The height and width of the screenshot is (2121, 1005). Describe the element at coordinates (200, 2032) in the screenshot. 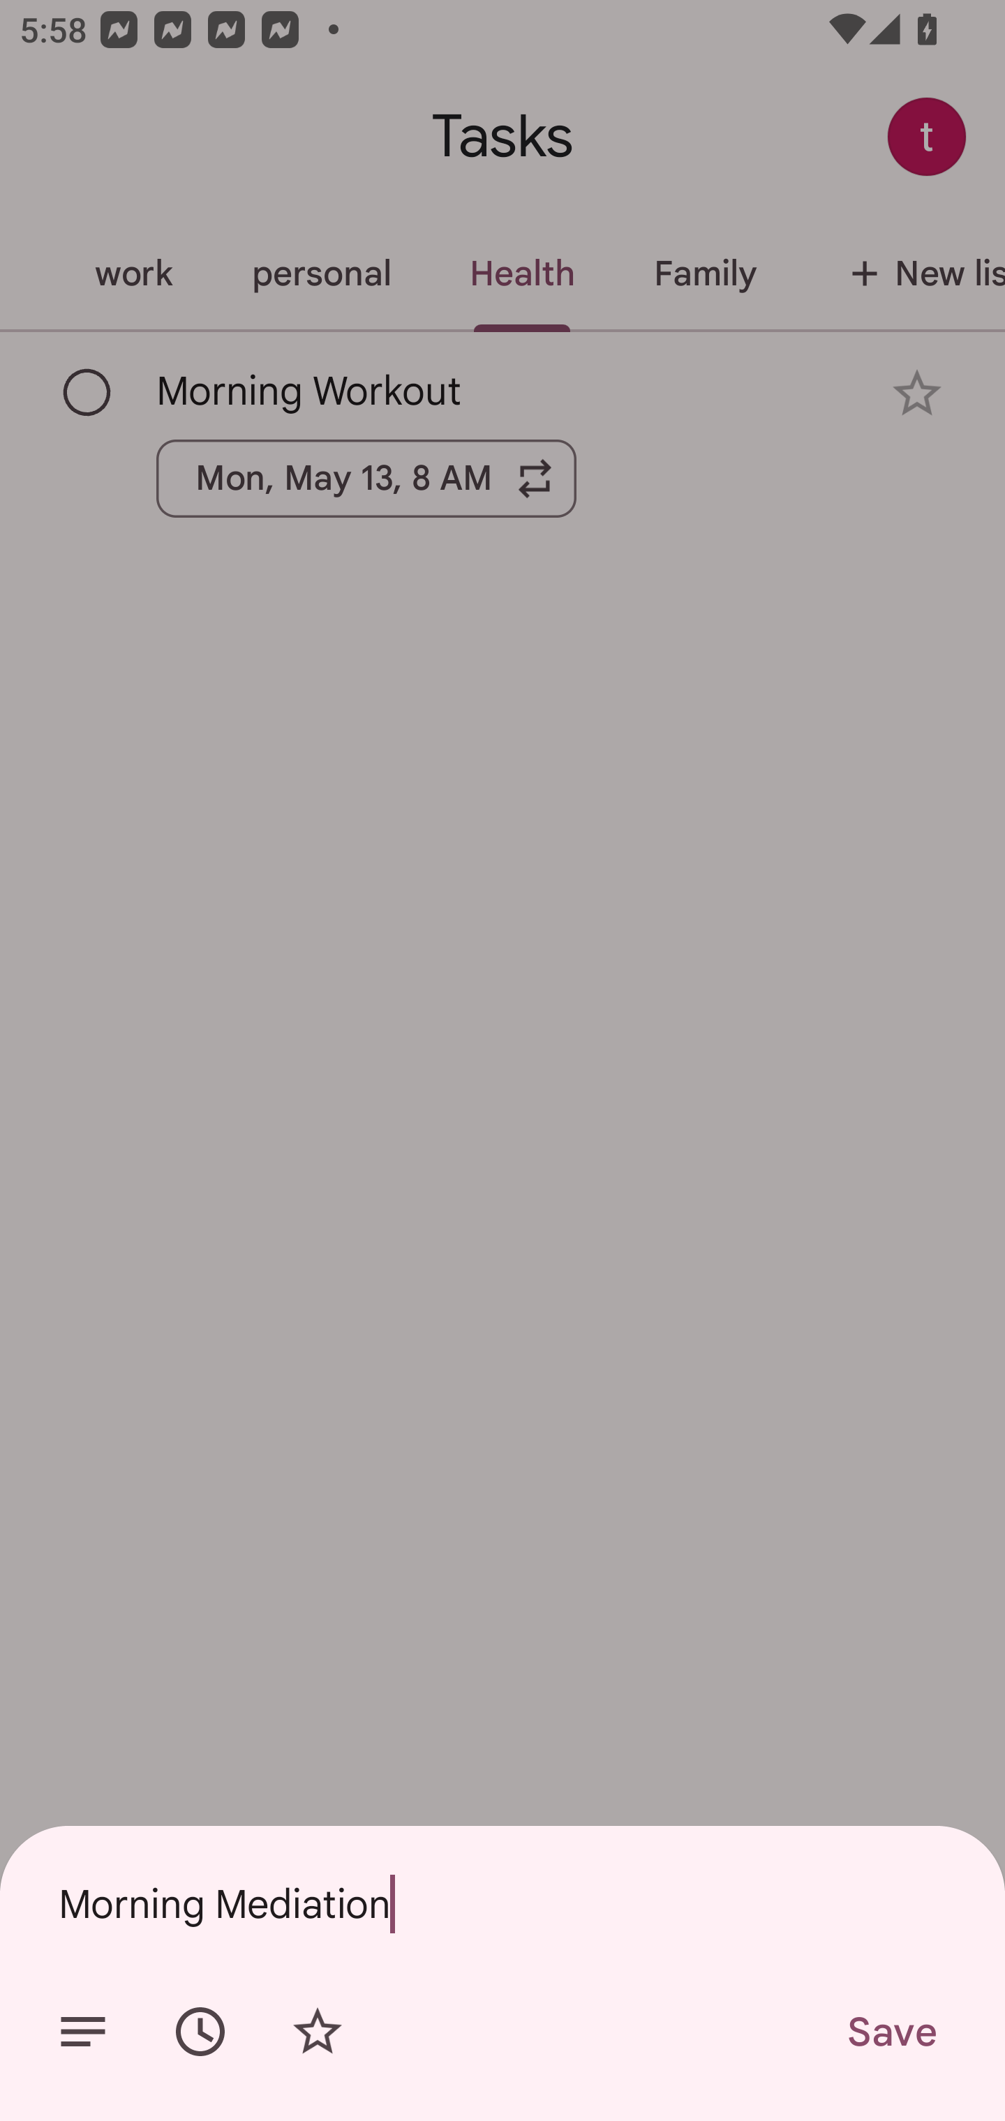

I see `Set date/time` at that location.